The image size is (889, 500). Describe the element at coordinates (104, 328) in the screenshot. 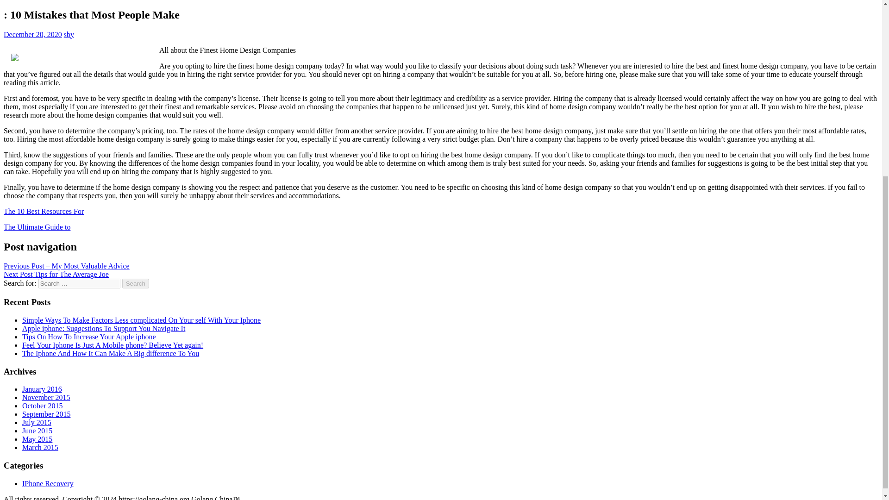

I see `Apple iphone: Suggestions To Support You Navigate It` at that location.